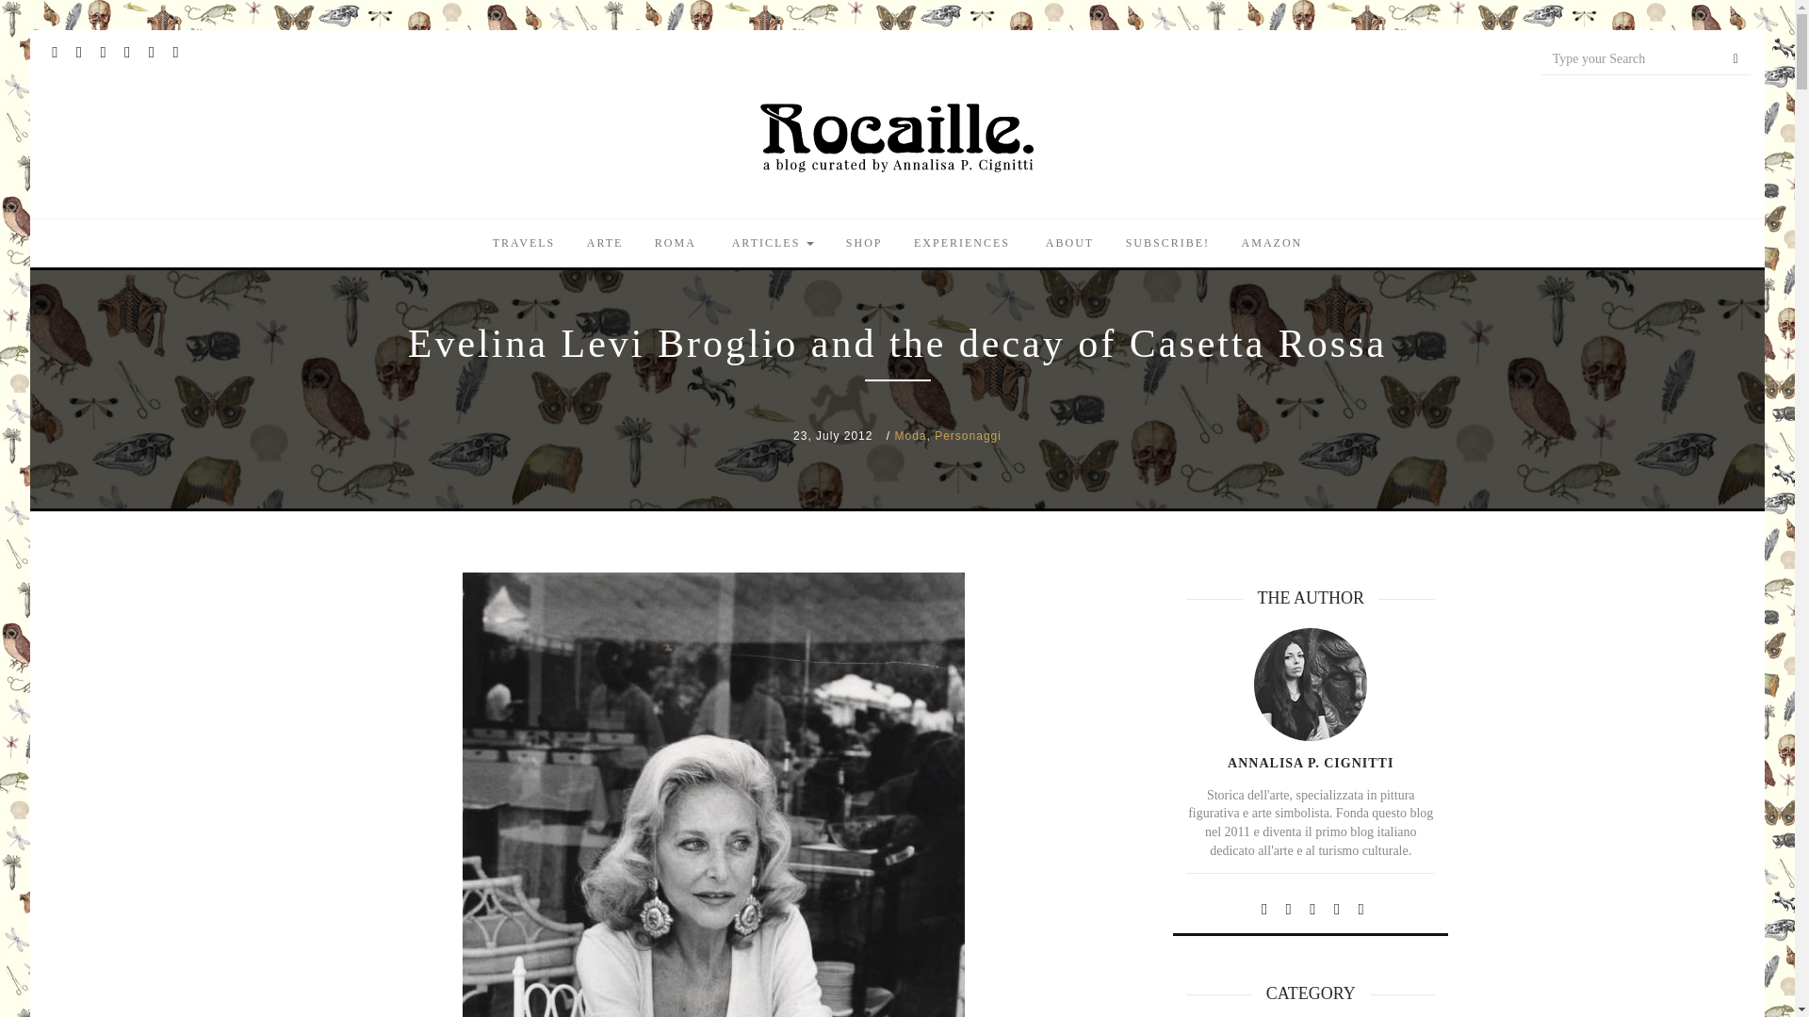  Describe the element at coordinates (961, 243) in the screenshot. I see `EXPERIENCES` at that location.